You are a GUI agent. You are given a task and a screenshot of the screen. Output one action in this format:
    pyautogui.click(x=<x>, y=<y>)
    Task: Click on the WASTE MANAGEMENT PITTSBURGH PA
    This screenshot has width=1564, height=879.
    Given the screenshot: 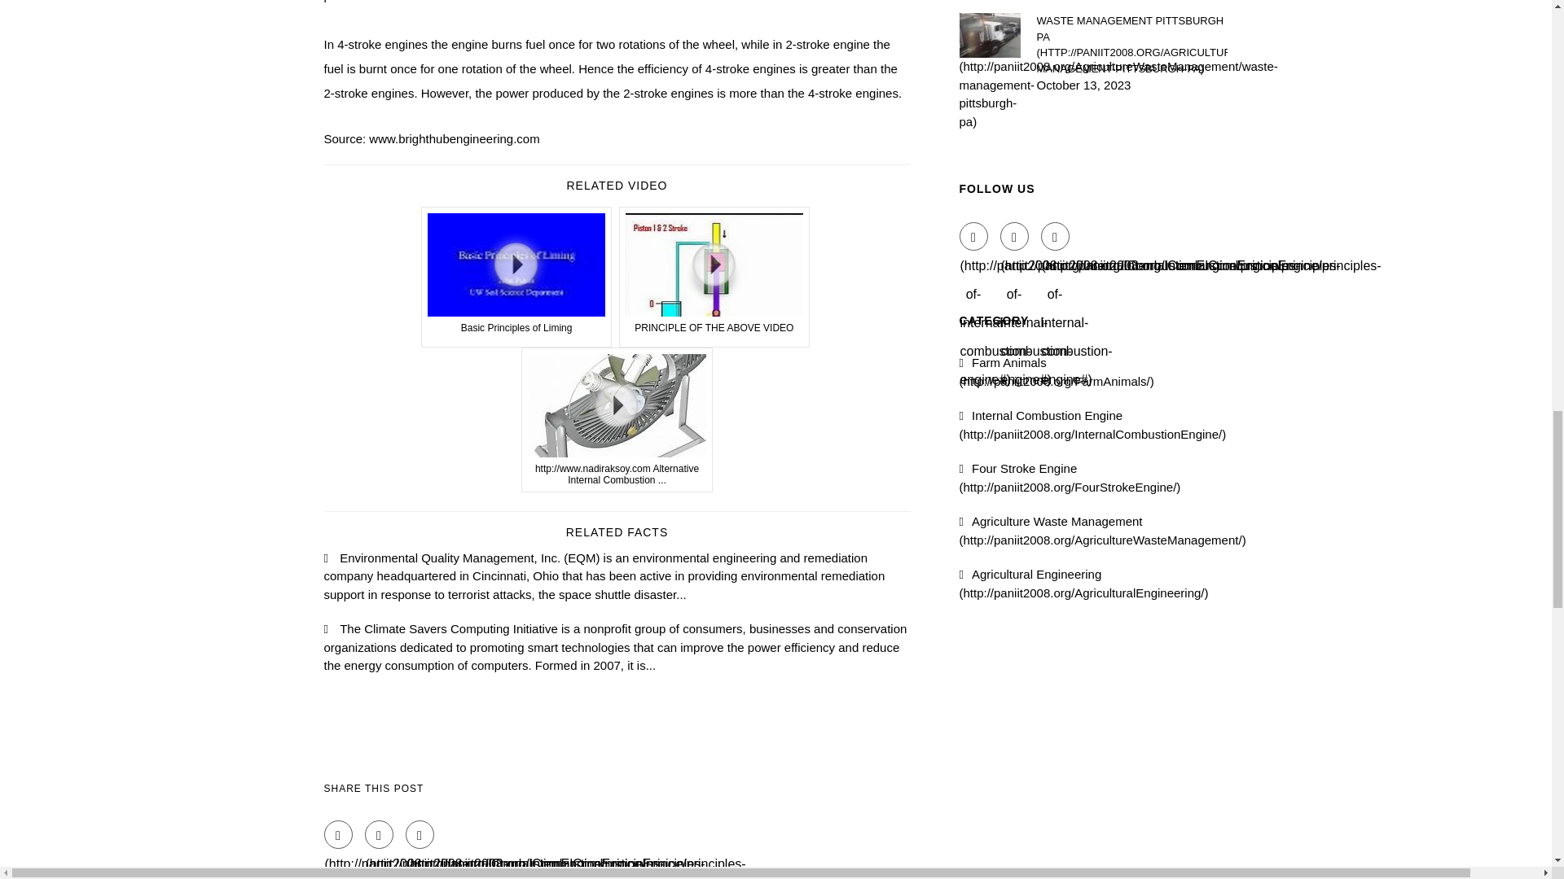 What is the action you would take?
    pyautogui.click(x=1131, y=44)
    